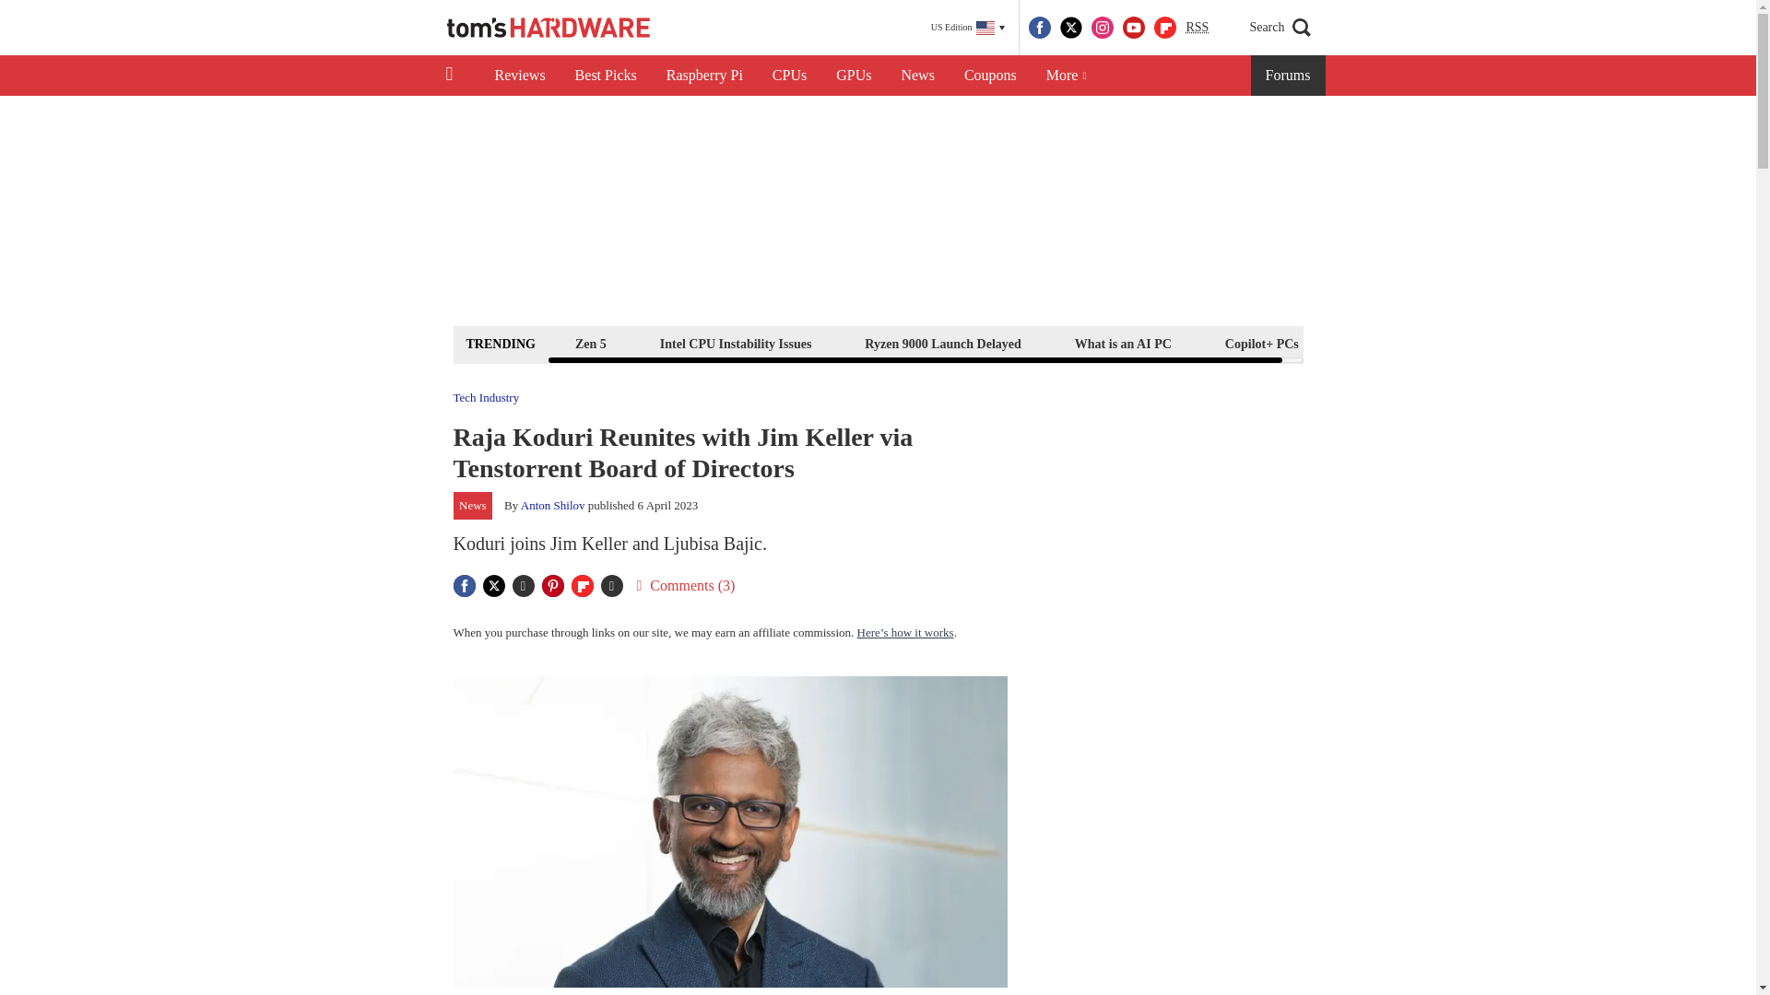  I want to click on CPUs, so click(789, 76).